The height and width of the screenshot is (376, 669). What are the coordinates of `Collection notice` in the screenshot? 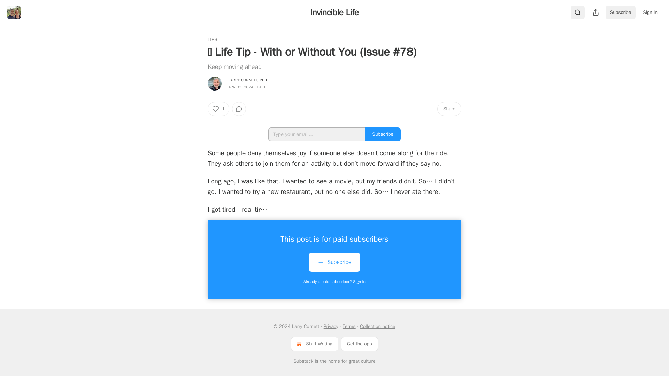 It's located at (377, 326).